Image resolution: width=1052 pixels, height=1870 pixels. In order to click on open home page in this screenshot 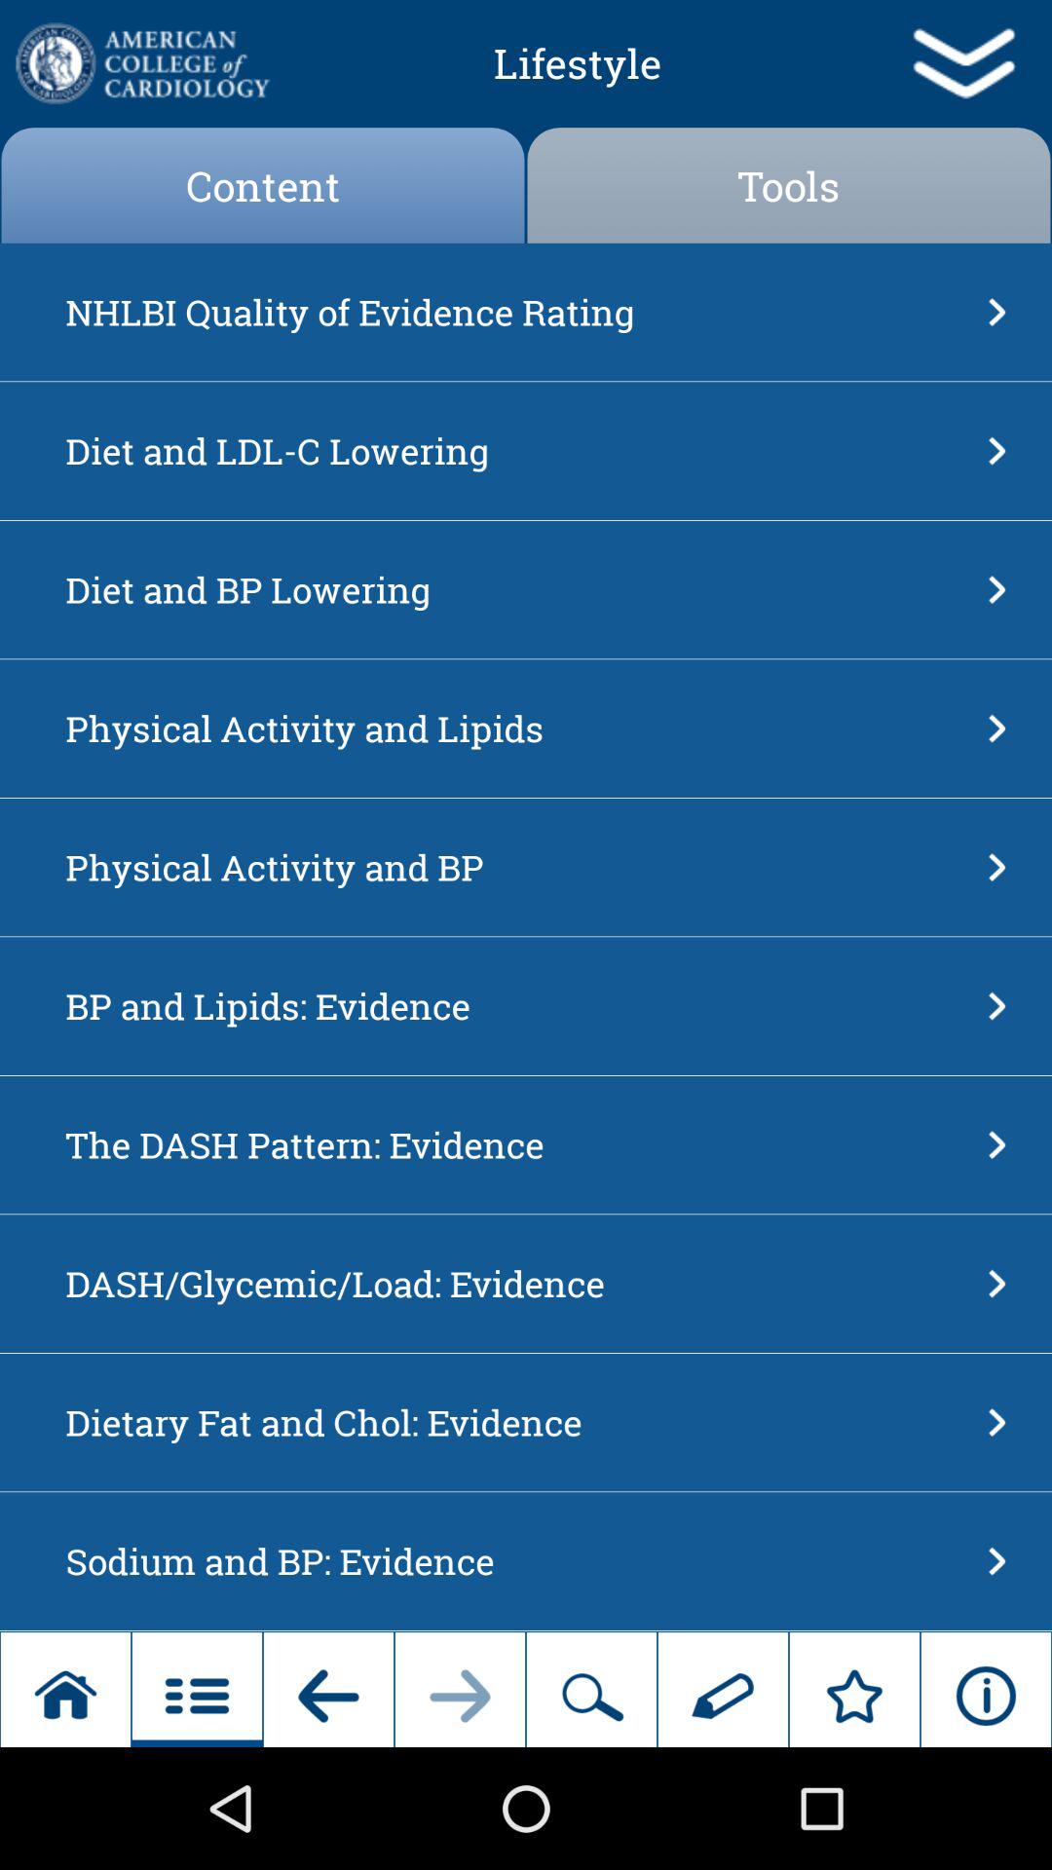, I will do `click(140, 63)`.